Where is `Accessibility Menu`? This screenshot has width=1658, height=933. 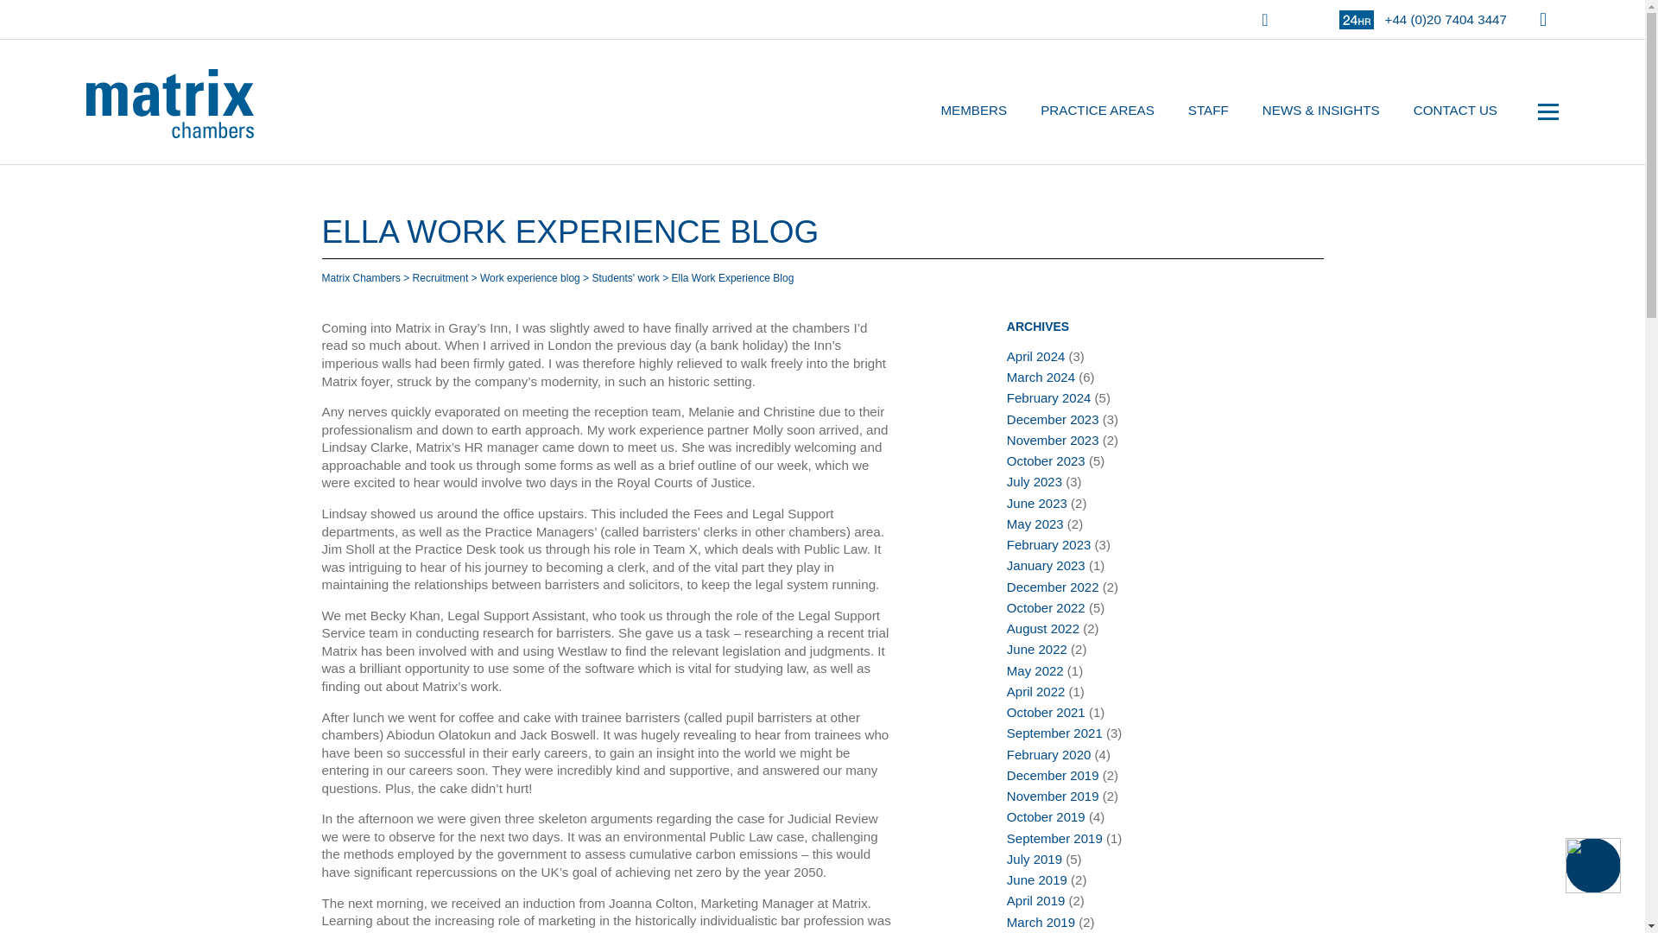 Accessibility Menu is located at coordinates (1592, 865).